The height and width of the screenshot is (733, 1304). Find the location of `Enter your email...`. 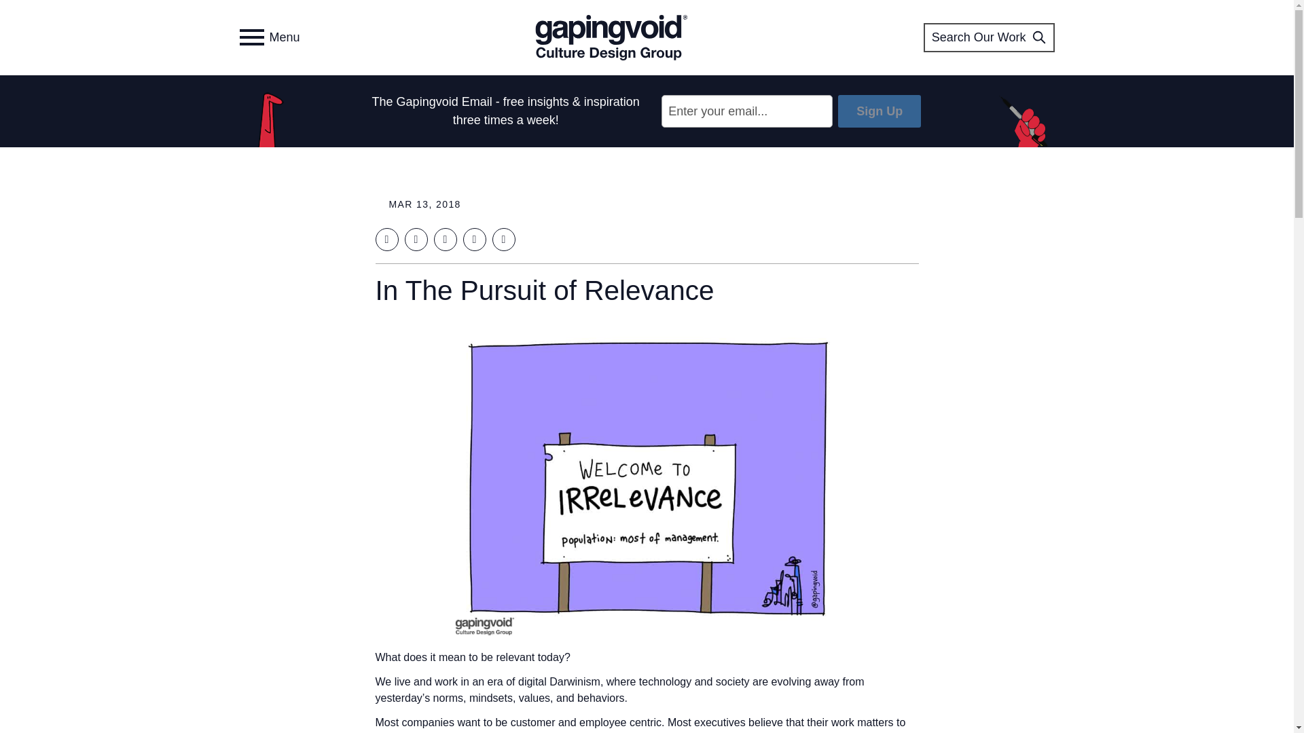

Enter your email... is located at coordinates (747, 111).